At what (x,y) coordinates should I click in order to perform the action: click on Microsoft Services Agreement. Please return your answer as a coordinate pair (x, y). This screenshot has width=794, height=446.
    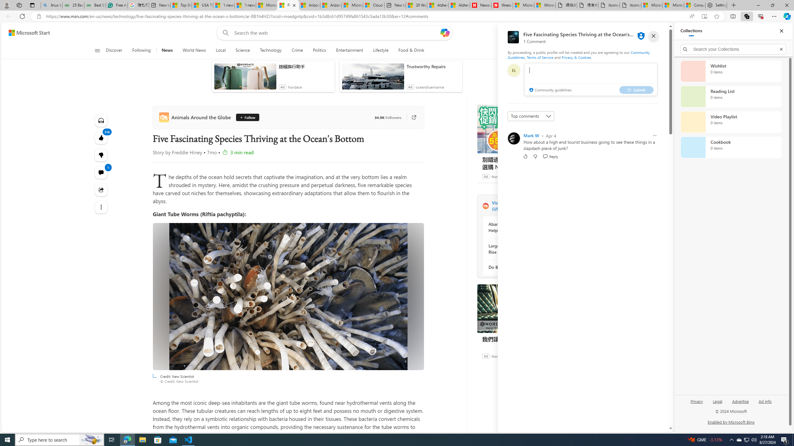
    Looking at the image, I should click on (352, 5).